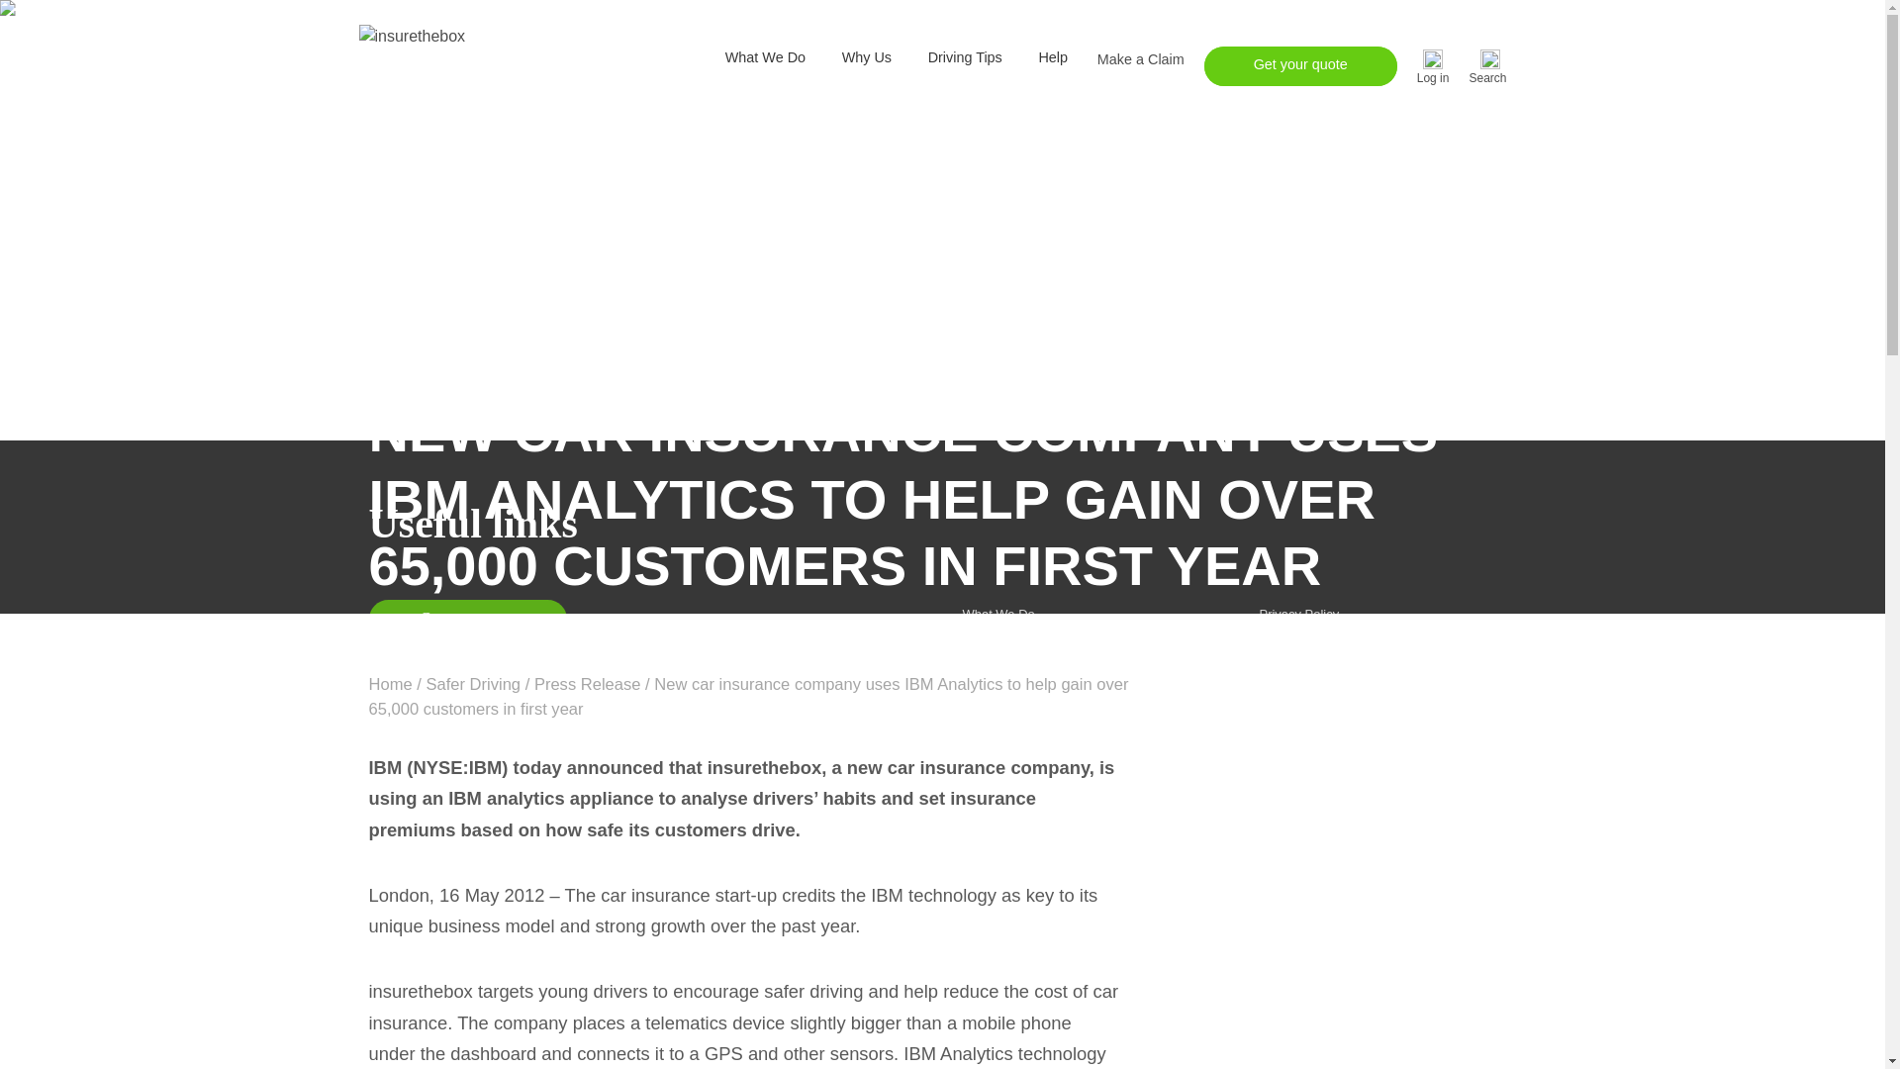  What do you see at coordinates (1298, 614) in the screenshot?
I see `Privacy Policy` at bounding box center [1298, 614].